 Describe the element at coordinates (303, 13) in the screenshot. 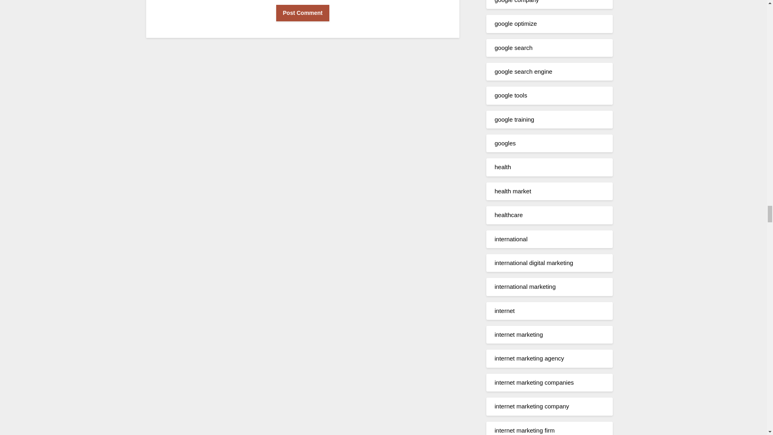

I see `Post Comment` at that location.